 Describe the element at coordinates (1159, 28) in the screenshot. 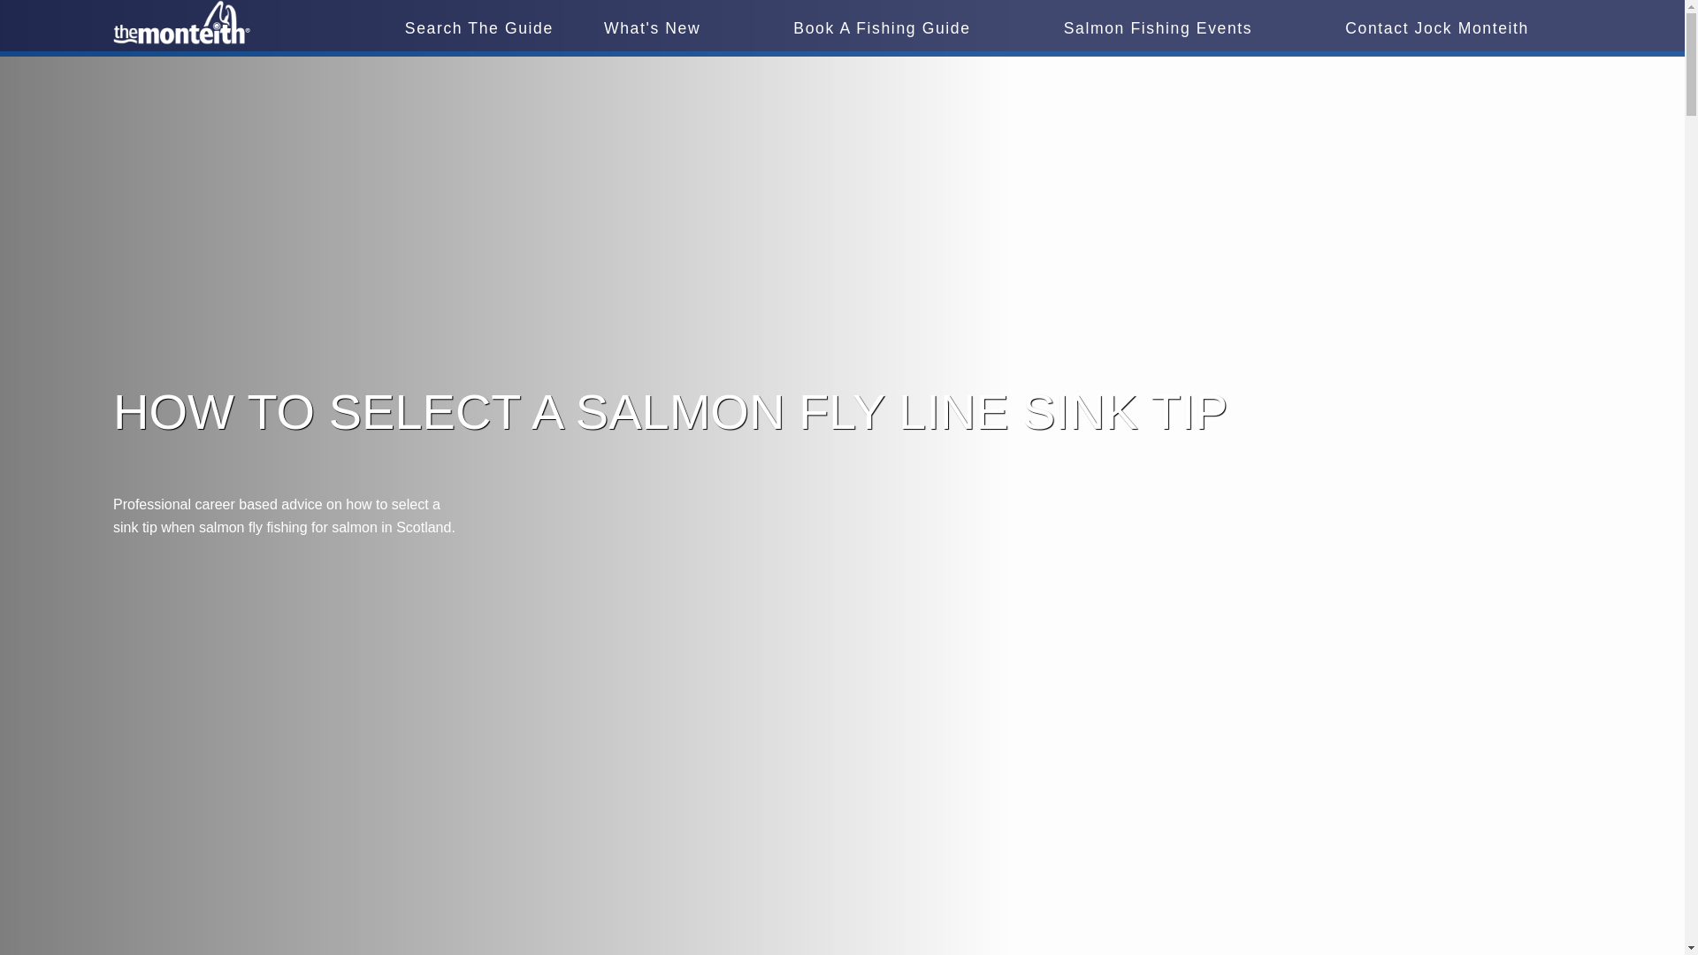

I see `Salmon Fishing Events group hospitality` at that location.